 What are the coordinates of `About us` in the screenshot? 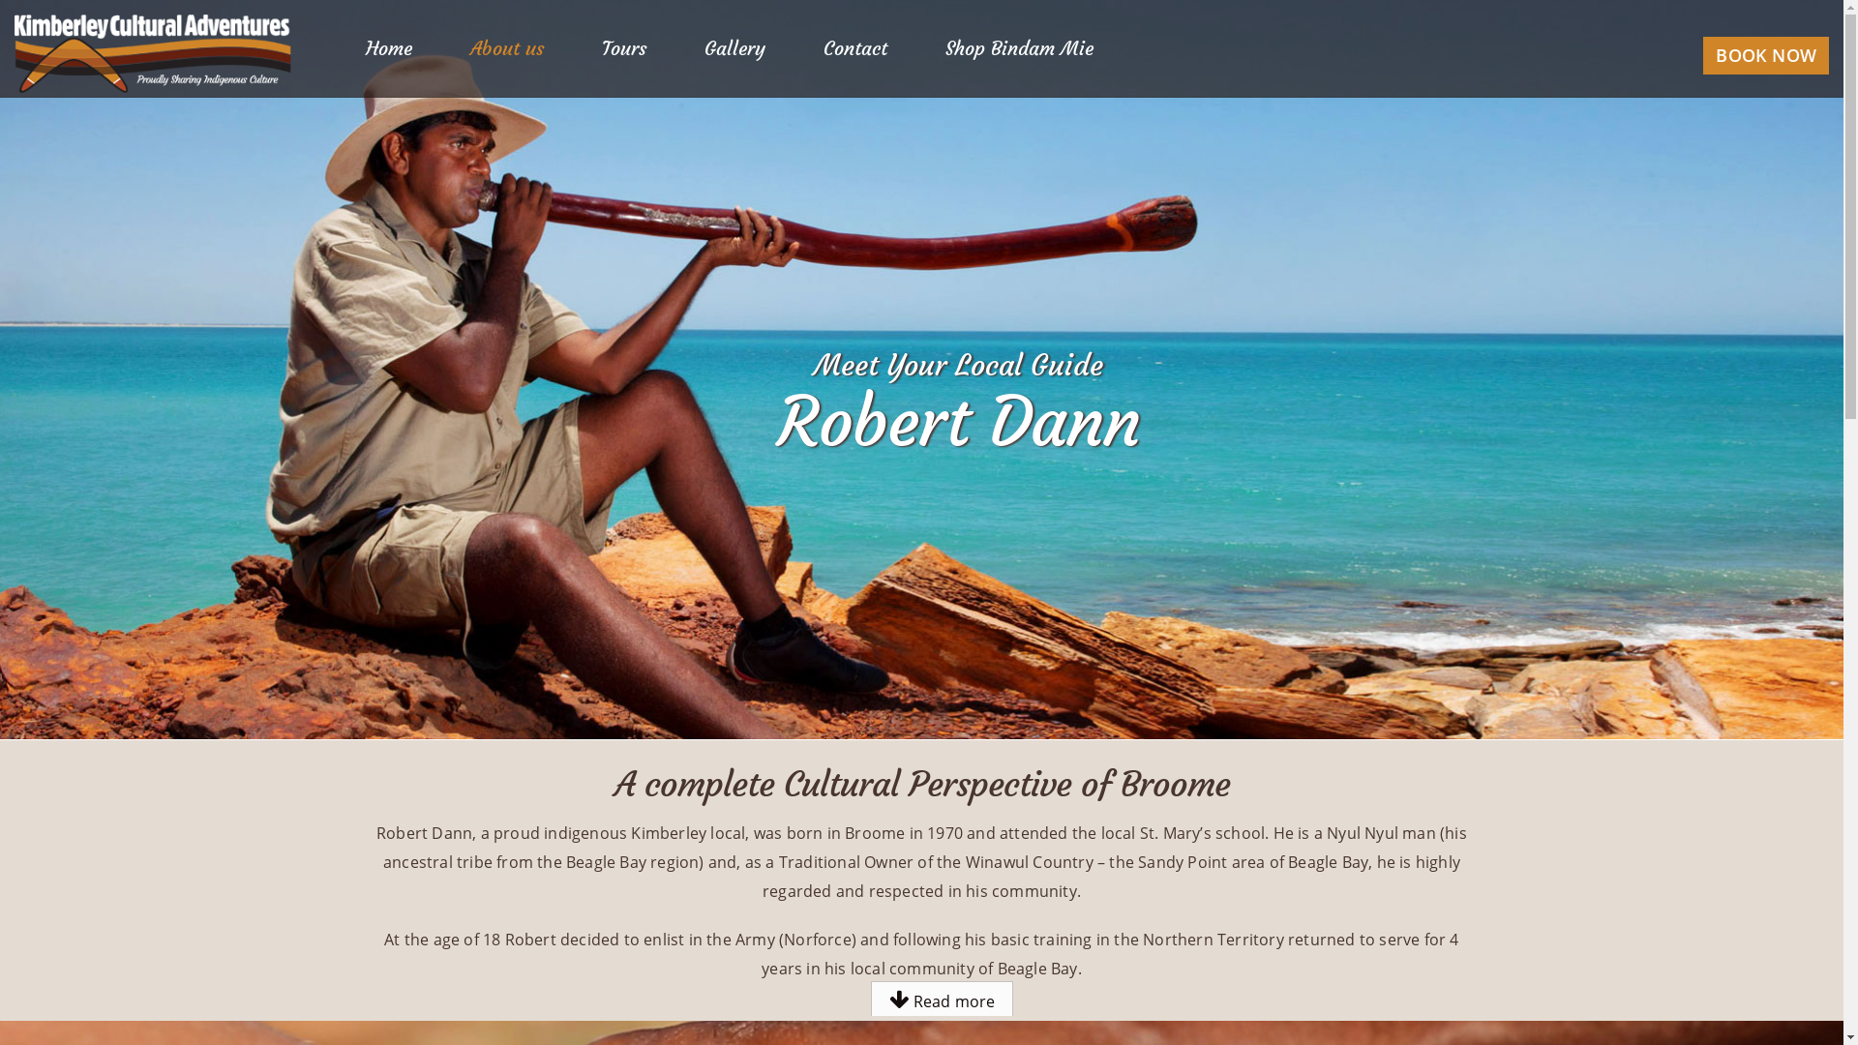 It's located at (507, 48).